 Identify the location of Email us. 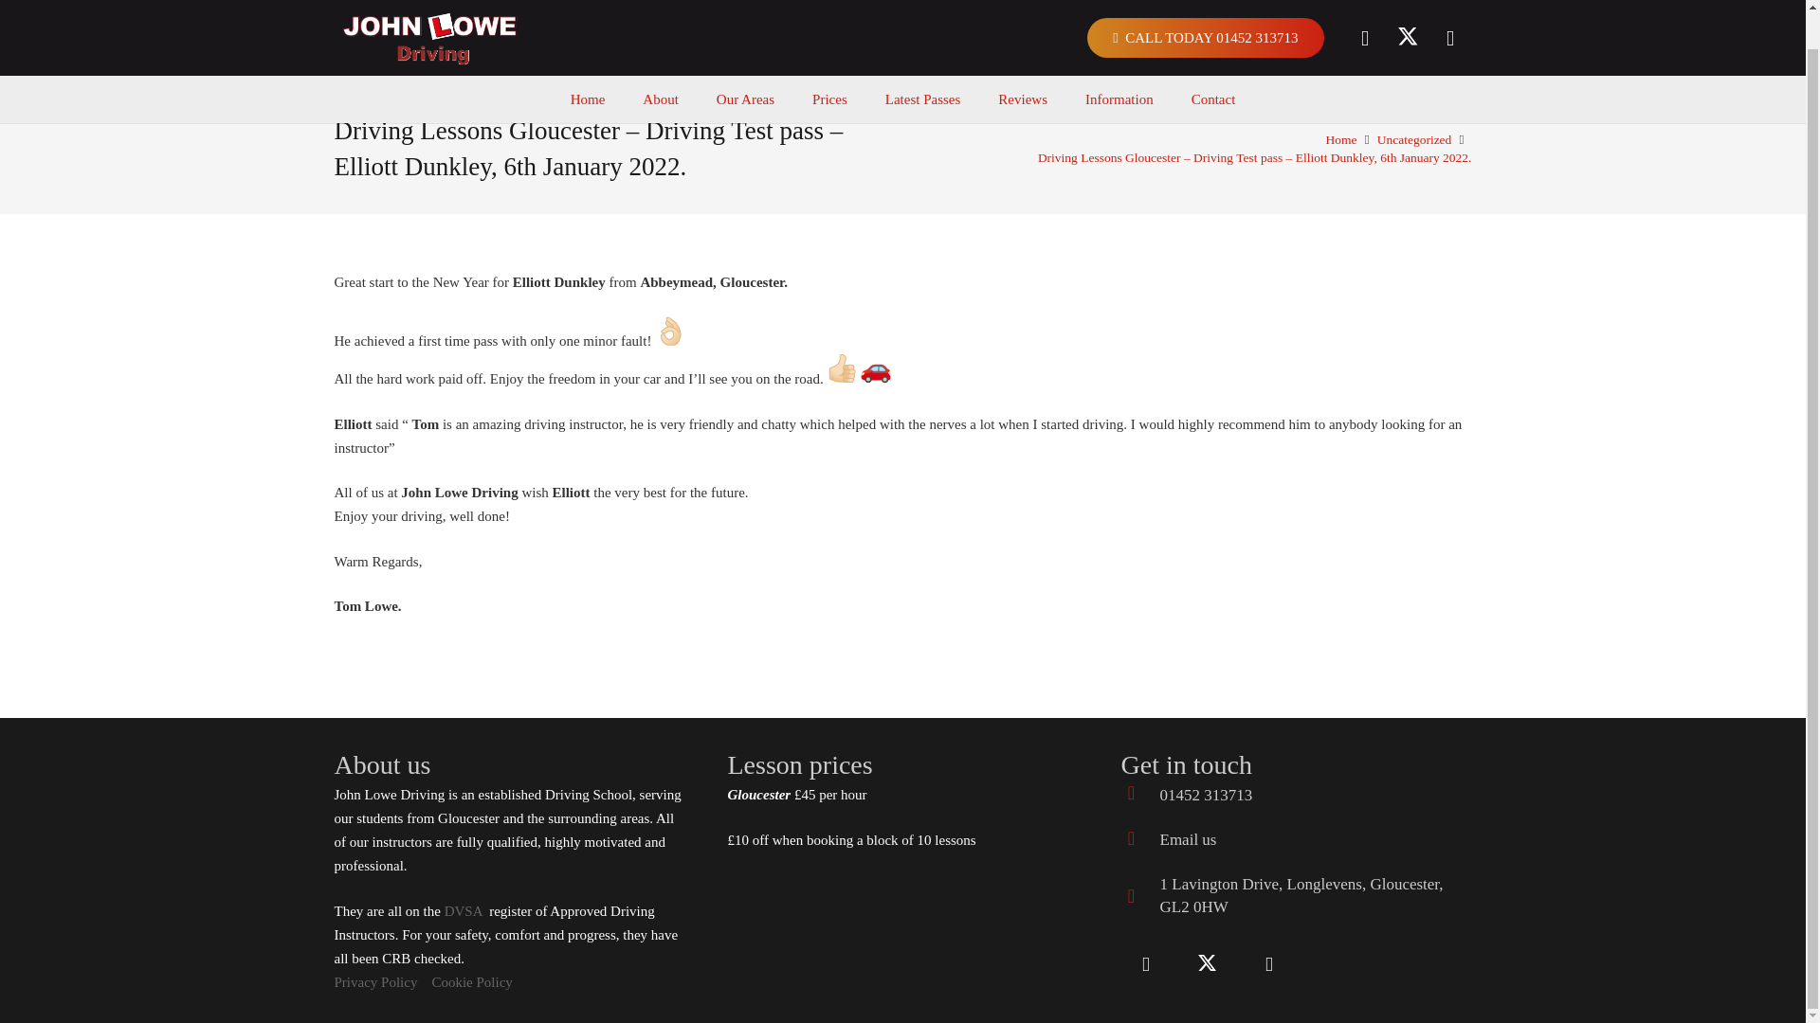
(1189, 839).